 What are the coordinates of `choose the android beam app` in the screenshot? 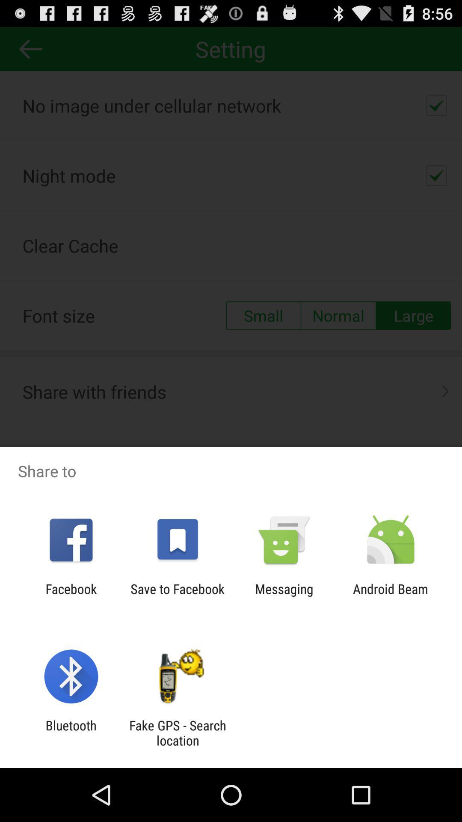 It's located at (391, 596).